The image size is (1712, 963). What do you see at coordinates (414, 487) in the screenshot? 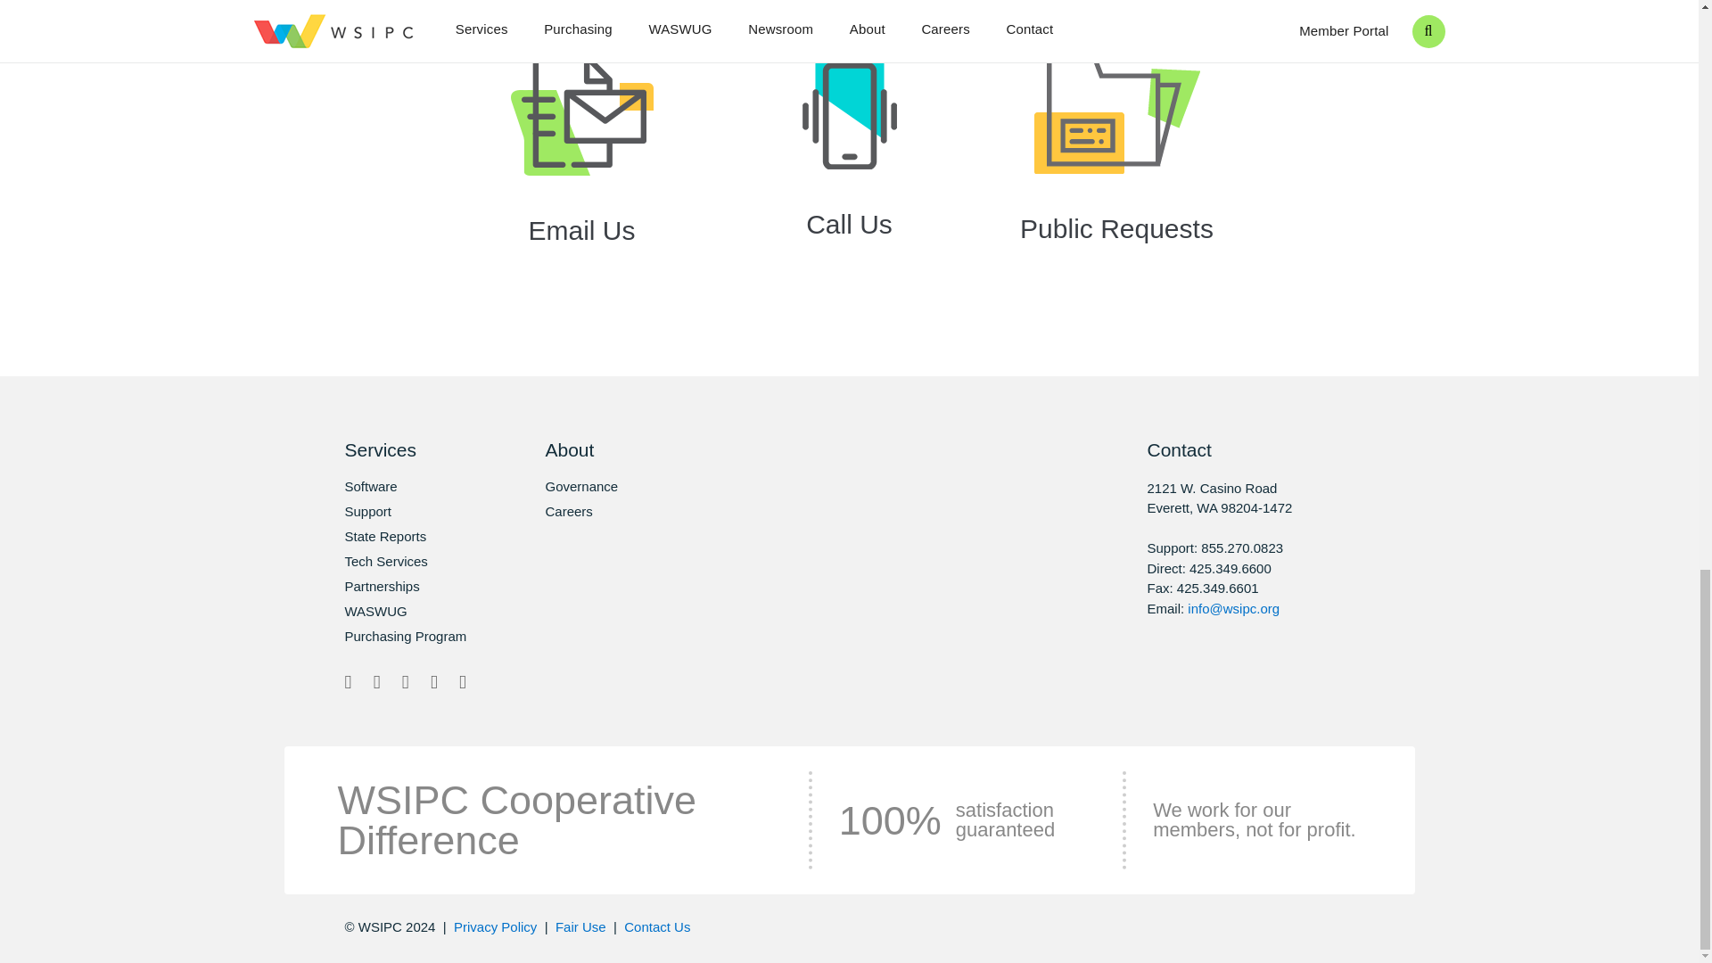
I see `Software` at bounding box center [414, 487].